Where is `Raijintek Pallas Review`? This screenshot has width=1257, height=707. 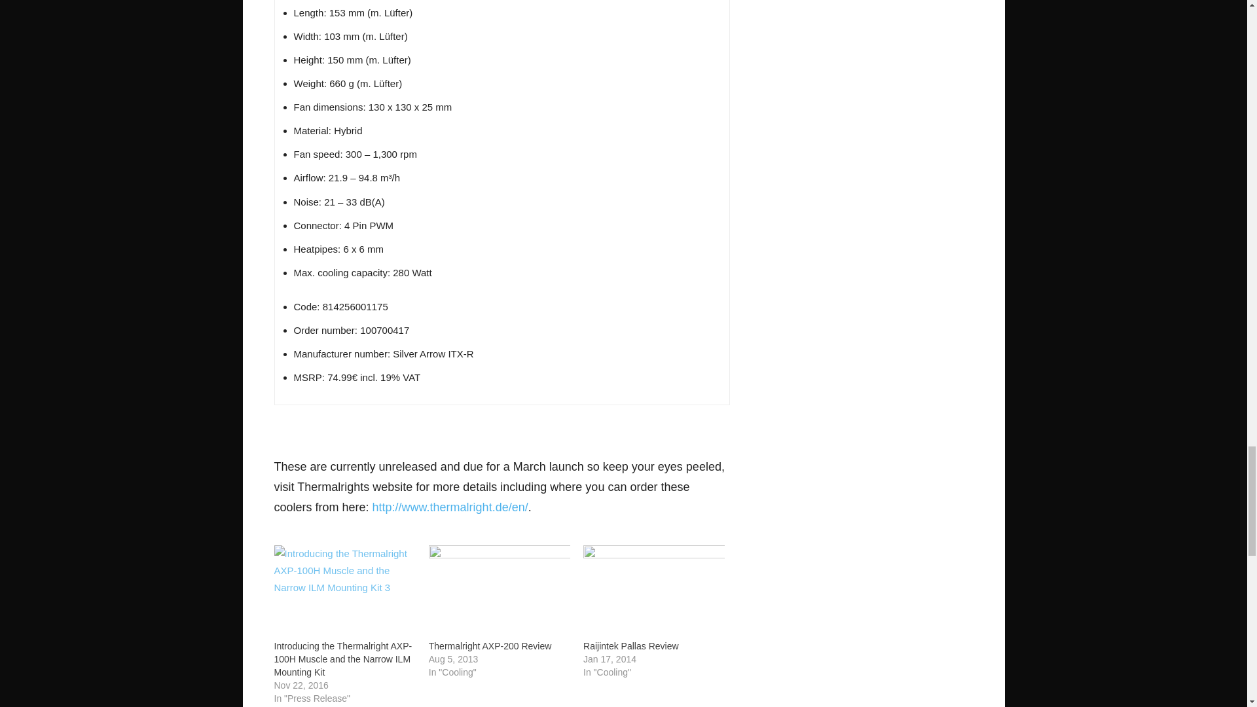
Raijintek Pallas Review is located at coordinates (653, 585).